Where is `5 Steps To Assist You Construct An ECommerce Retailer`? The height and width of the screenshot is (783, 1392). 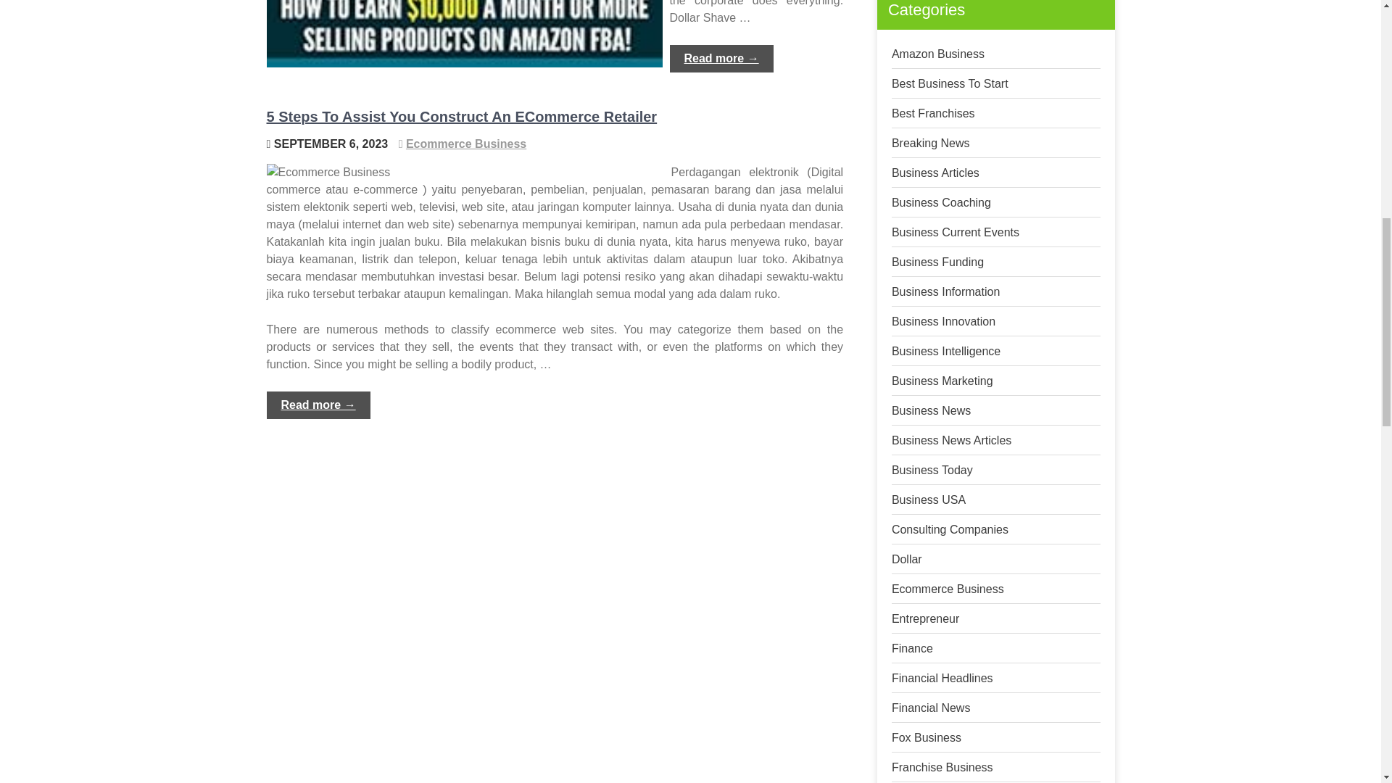
5 Steps To Assist You Construct An ECommerce Retailer is located at coordinates (462, 116).